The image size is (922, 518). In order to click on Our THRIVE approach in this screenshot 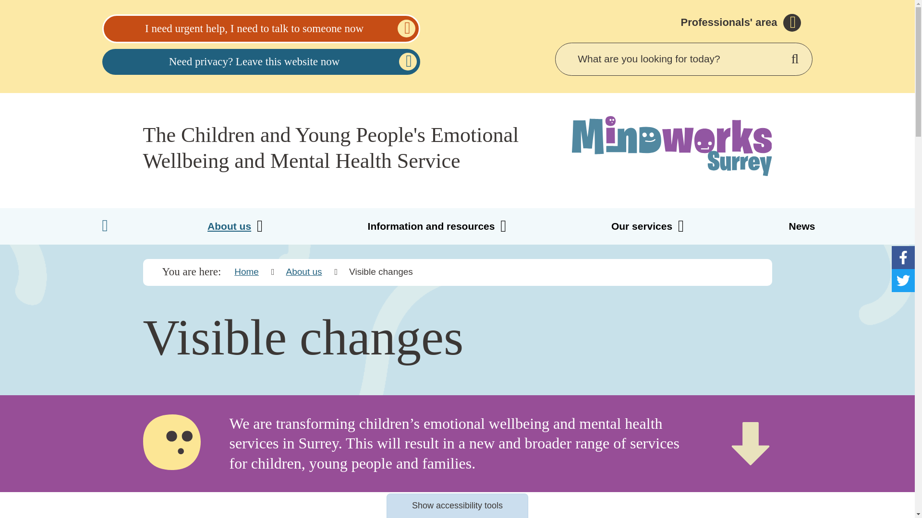, I will do `click(170, 212)`.